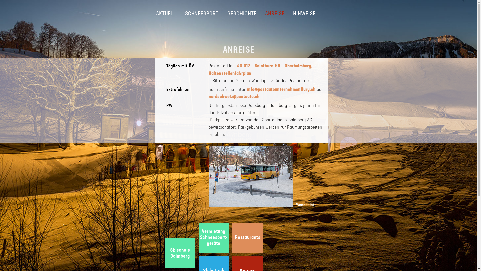  I want to click on Linie PostAuto 40.012, so click(236, 66).